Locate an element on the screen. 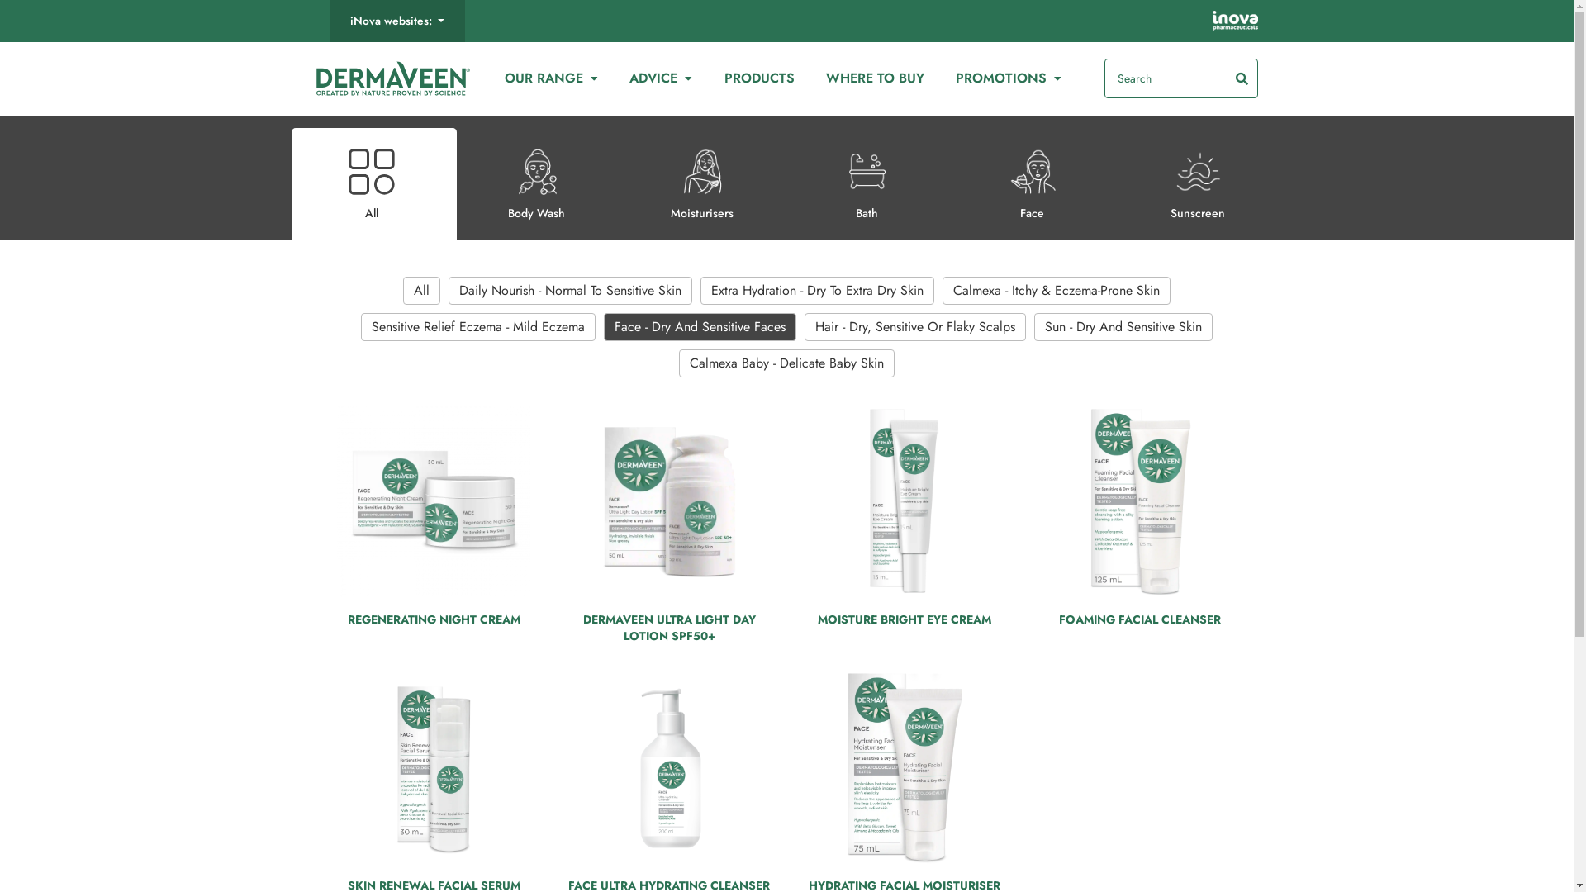 This screenshot has width=1586, height=892. Face - Dry And Sensitive Faces is located at coordinates (700, 327).